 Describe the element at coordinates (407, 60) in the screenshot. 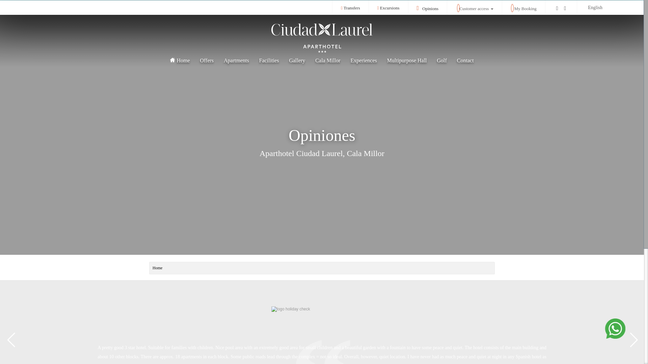

I see `Multipurpose Hall` at that location.